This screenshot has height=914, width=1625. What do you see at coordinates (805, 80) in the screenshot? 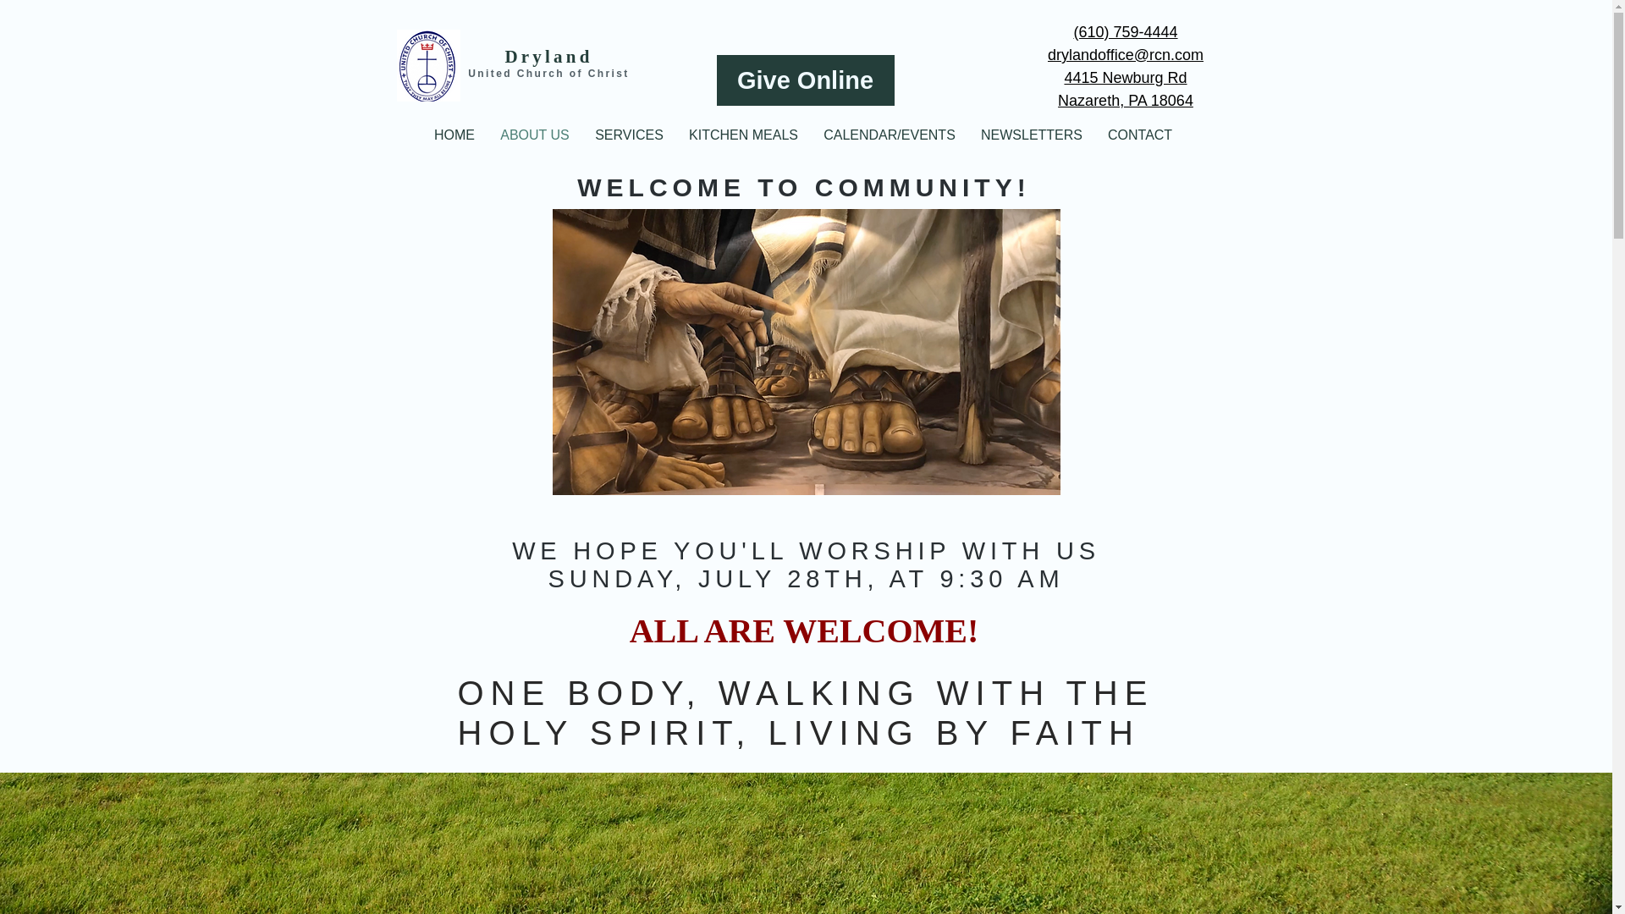
I see `Give Online` at bounding box center [805, 80].